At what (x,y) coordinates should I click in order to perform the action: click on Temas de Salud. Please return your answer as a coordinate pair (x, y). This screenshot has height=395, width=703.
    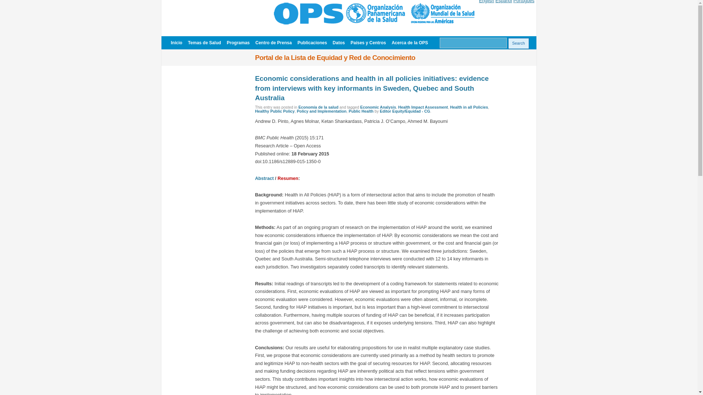
    Looking at the image, I should click on (204, 43).